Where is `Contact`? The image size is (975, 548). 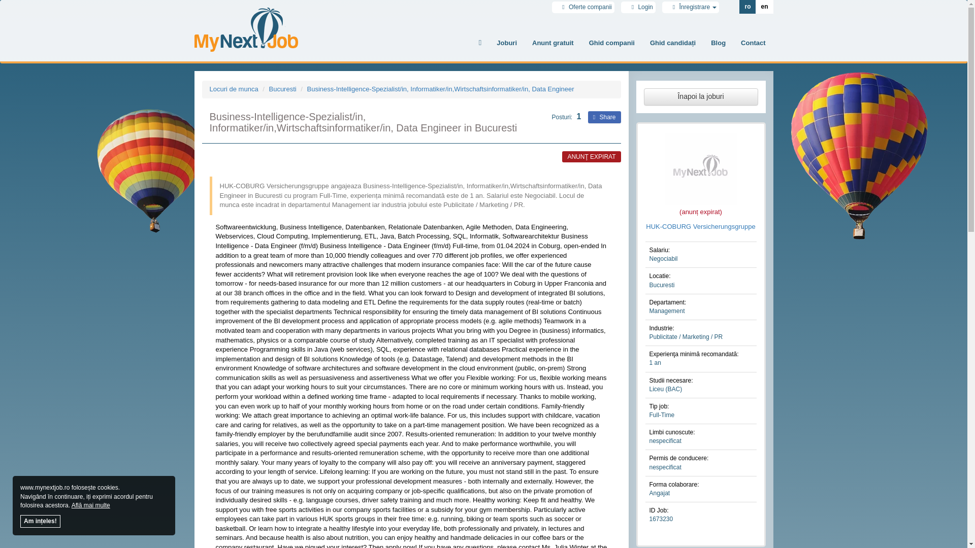 Contact is located at coordinates (753, 43).